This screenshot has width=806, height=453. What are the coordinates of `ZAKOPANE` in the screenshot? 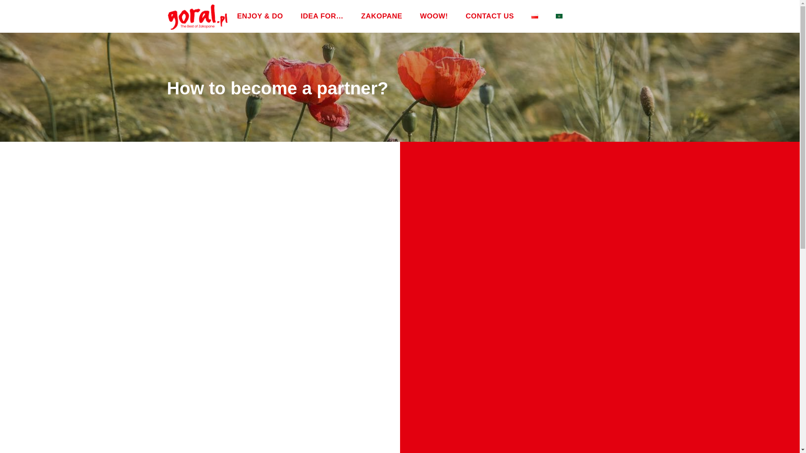 It's located at (382, 16).